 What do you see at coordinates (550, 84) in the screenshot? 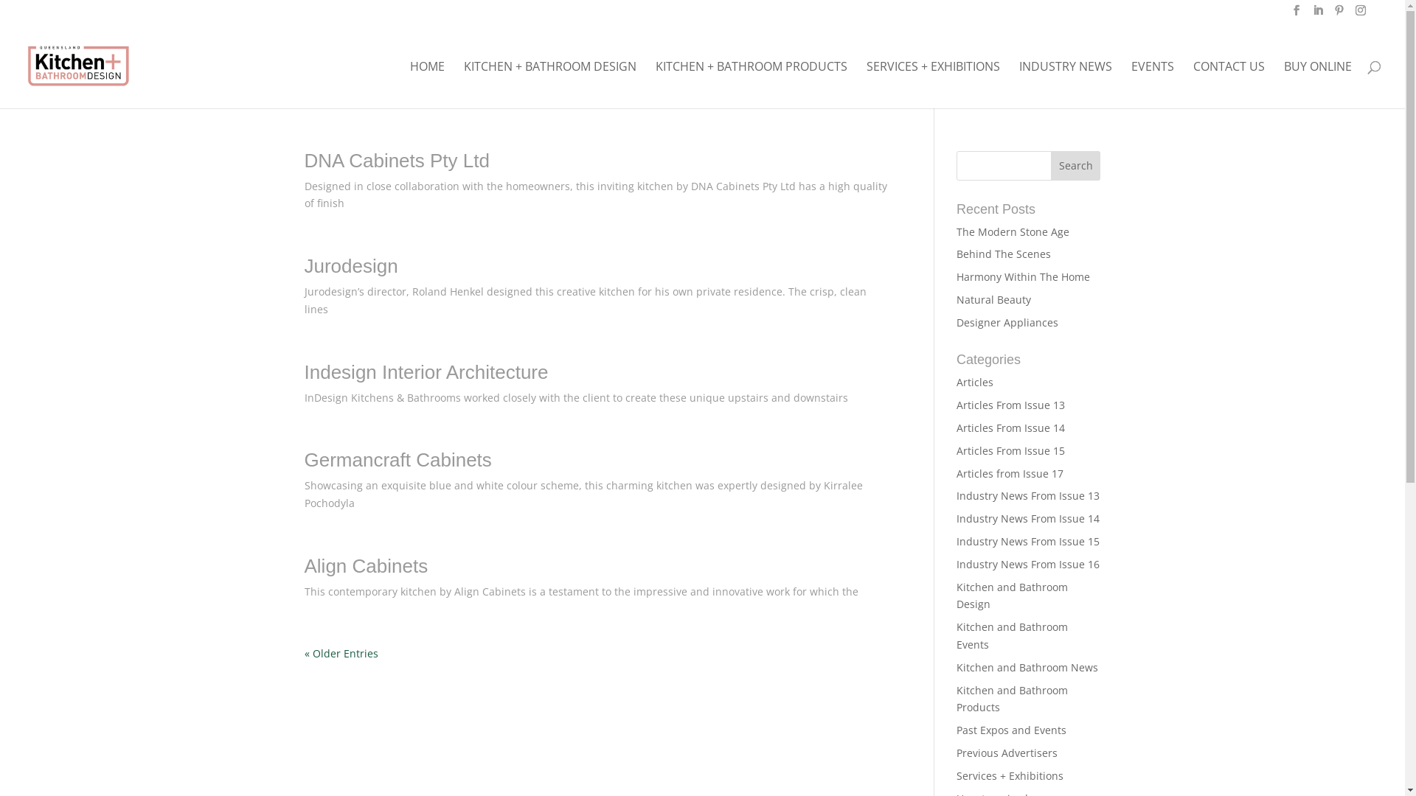
I see `KITCHEN + BATHROOM DESIGN` at bounding box center [550, 84].